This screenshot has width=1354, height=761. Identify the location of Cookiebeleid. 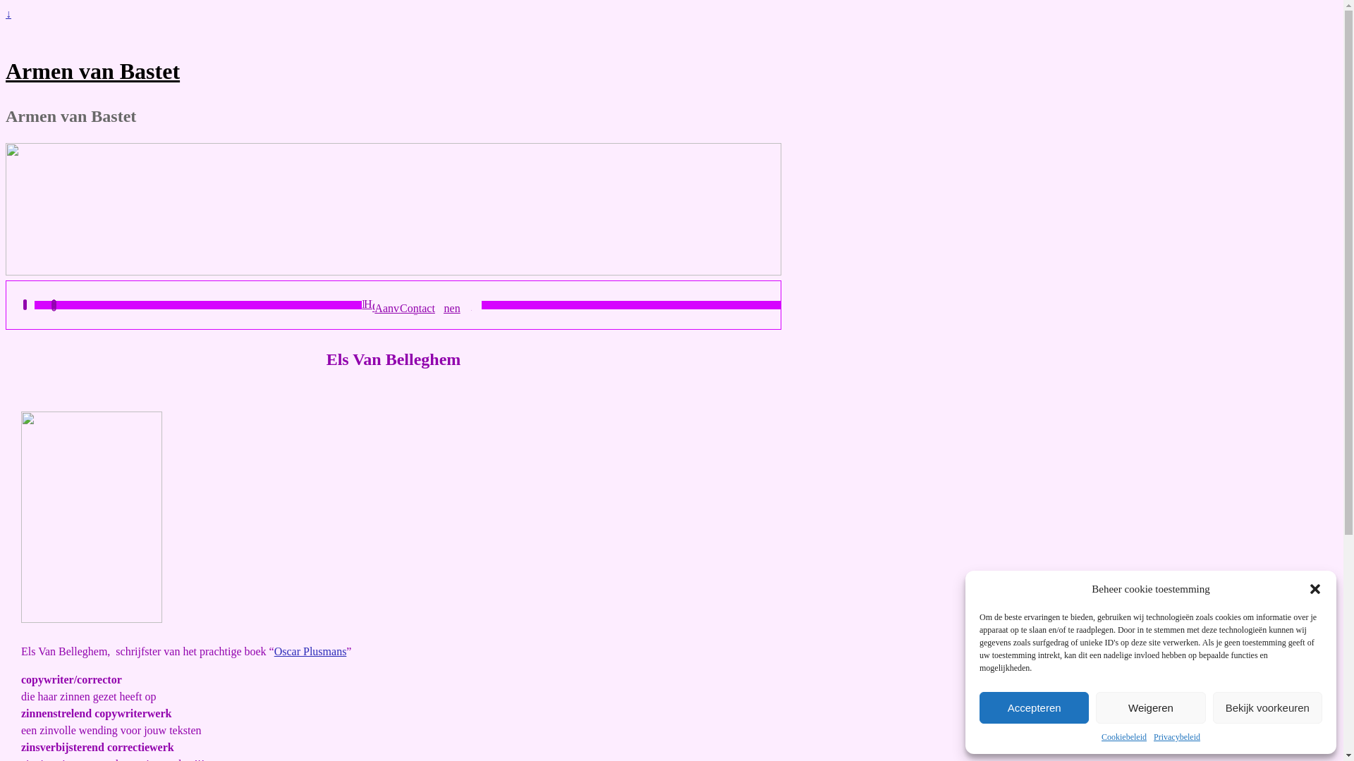
(1124, 737).